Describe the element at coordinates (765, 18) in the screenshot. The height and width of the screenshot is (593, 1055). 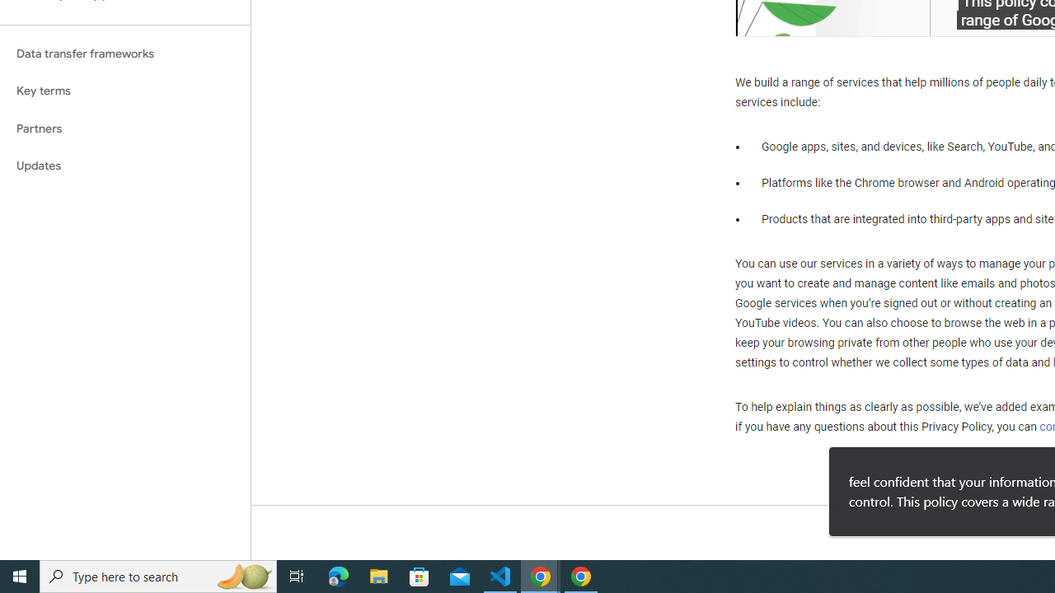
I see `Pause keyboard shortcut k` at that location.